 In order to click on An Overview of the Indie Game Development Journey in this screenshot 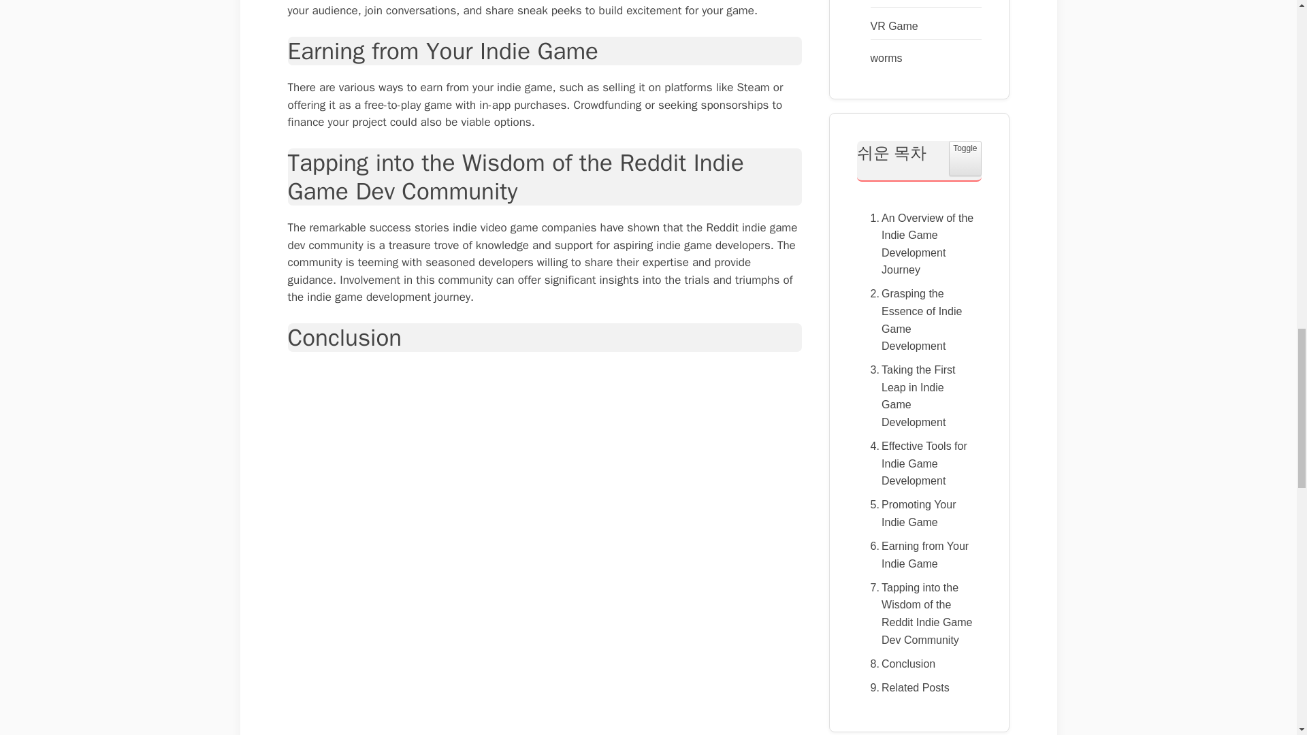, I will do `click(918, 244)`.